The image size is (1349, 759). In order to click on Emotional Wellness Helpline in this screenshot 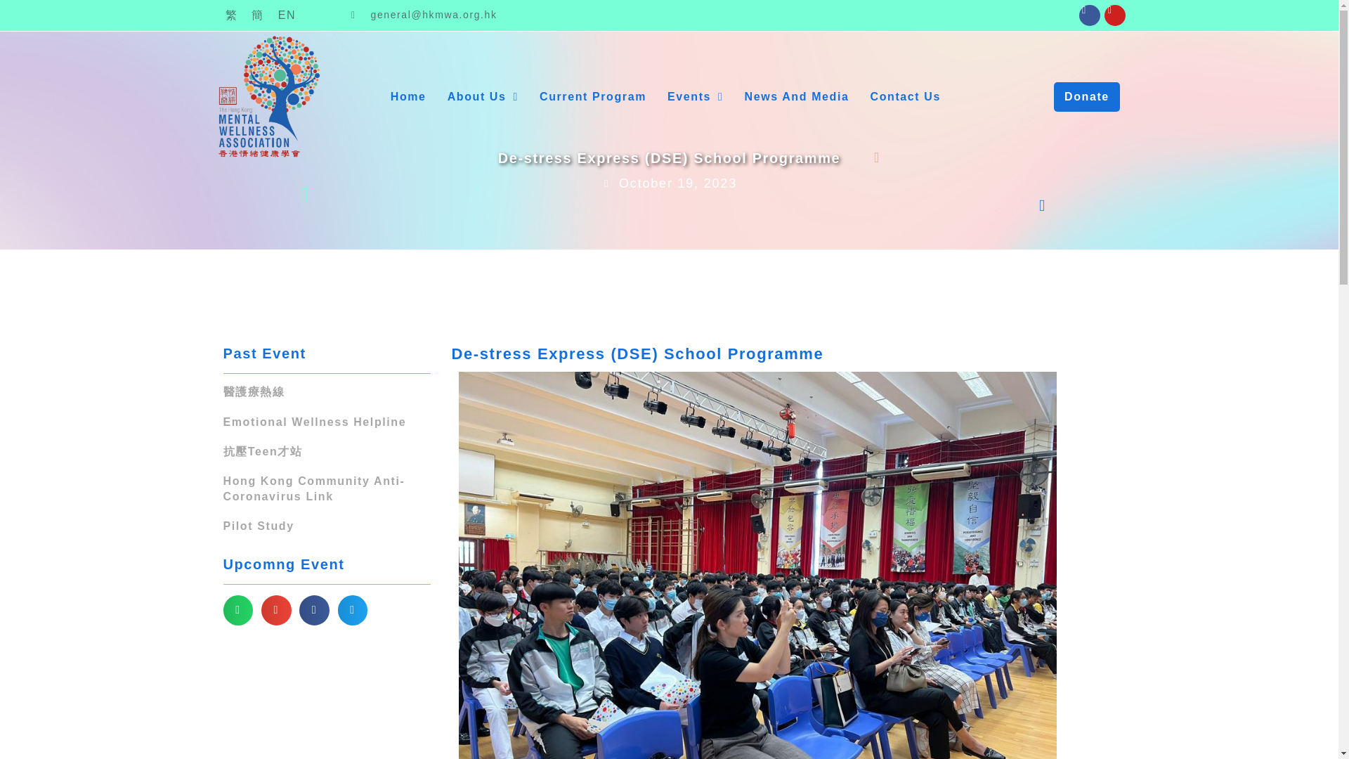, I will do `click(315, 422)`.